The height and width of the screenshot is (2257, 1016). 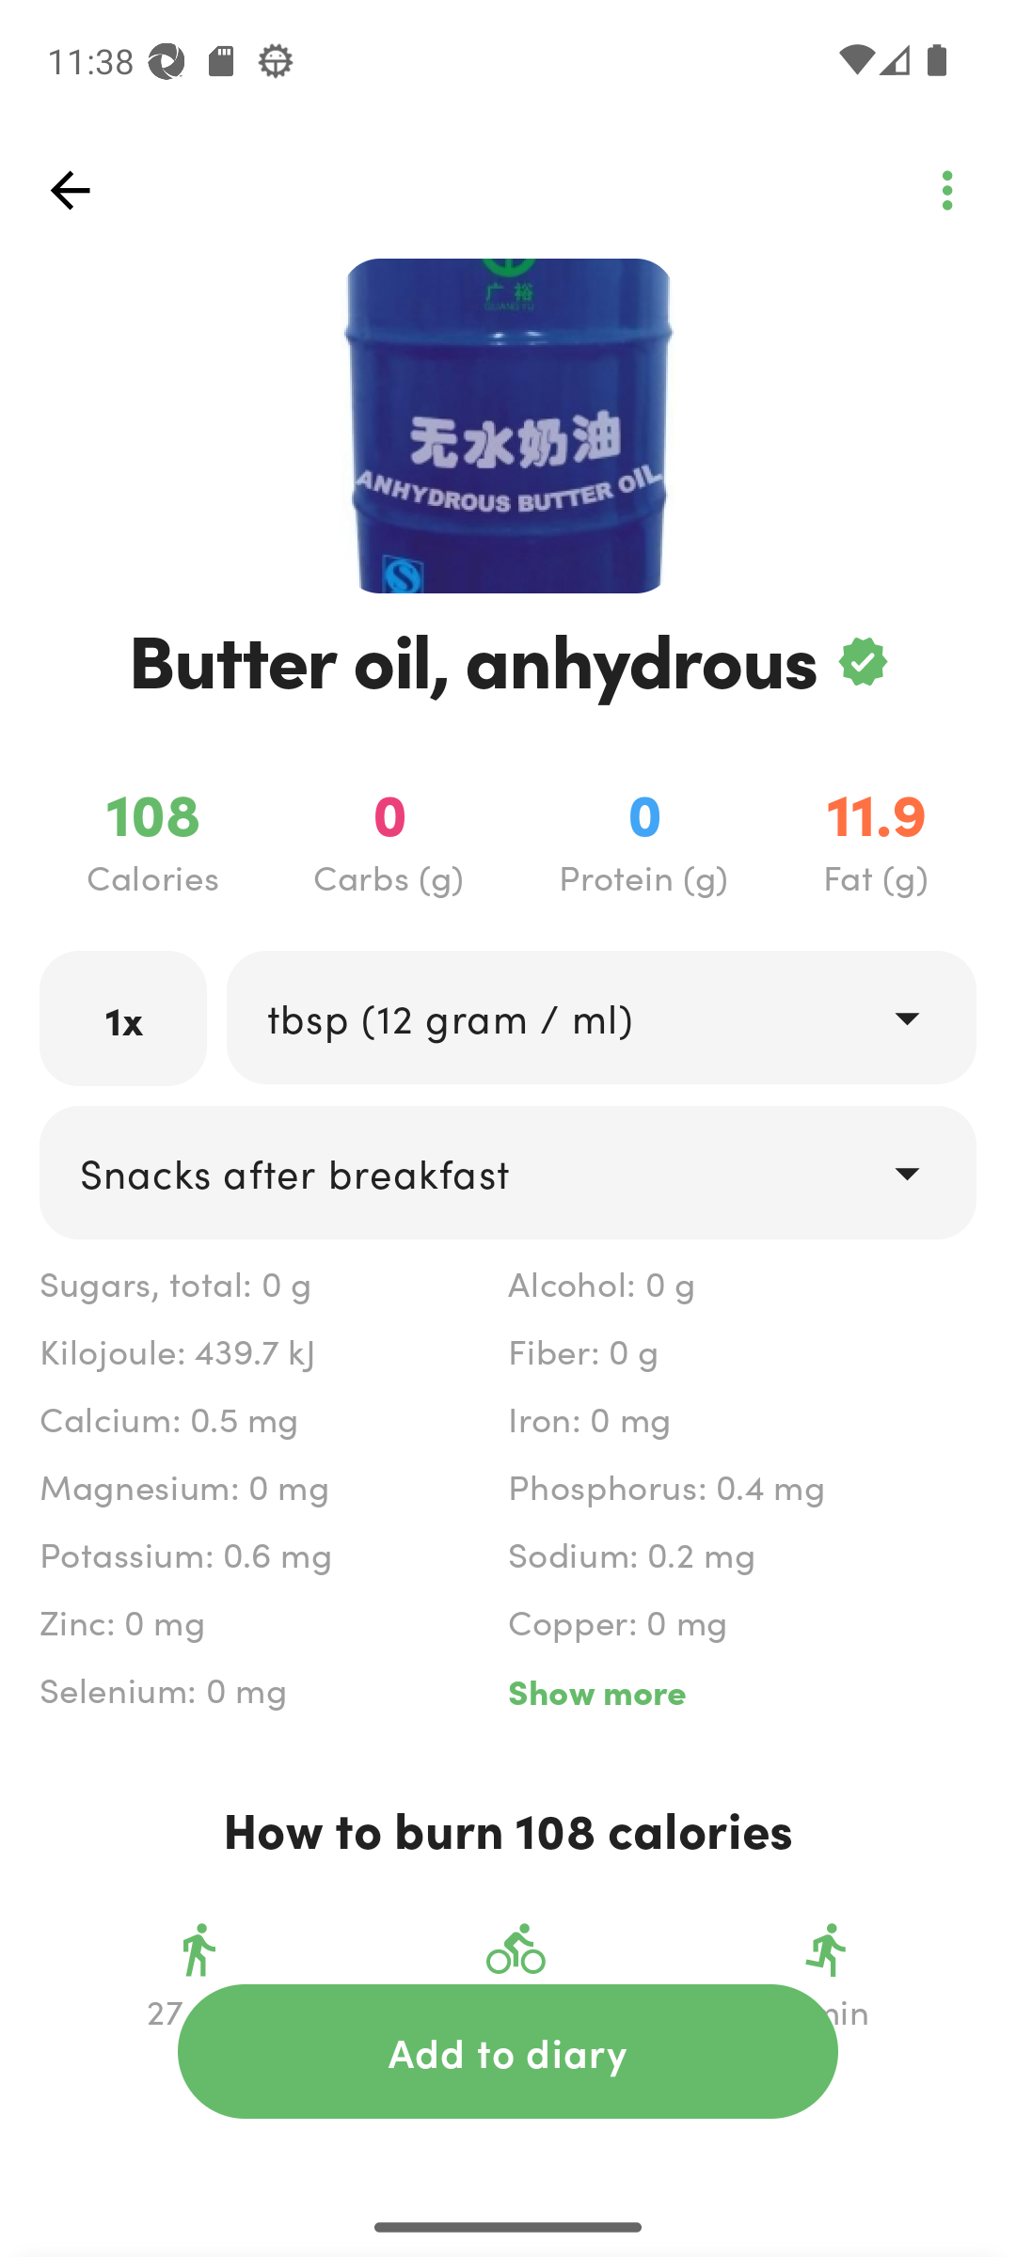 What do you see at coordinates (741, 1691) in the screenshot?
I see `Show more` at bounding box center [741, 1691].